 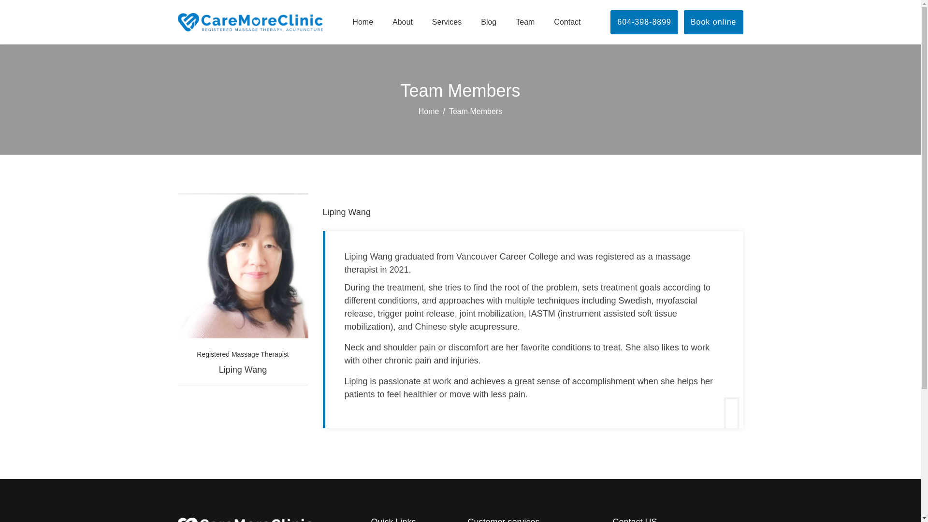 I want to click on Services, so click(x=447, y=22).